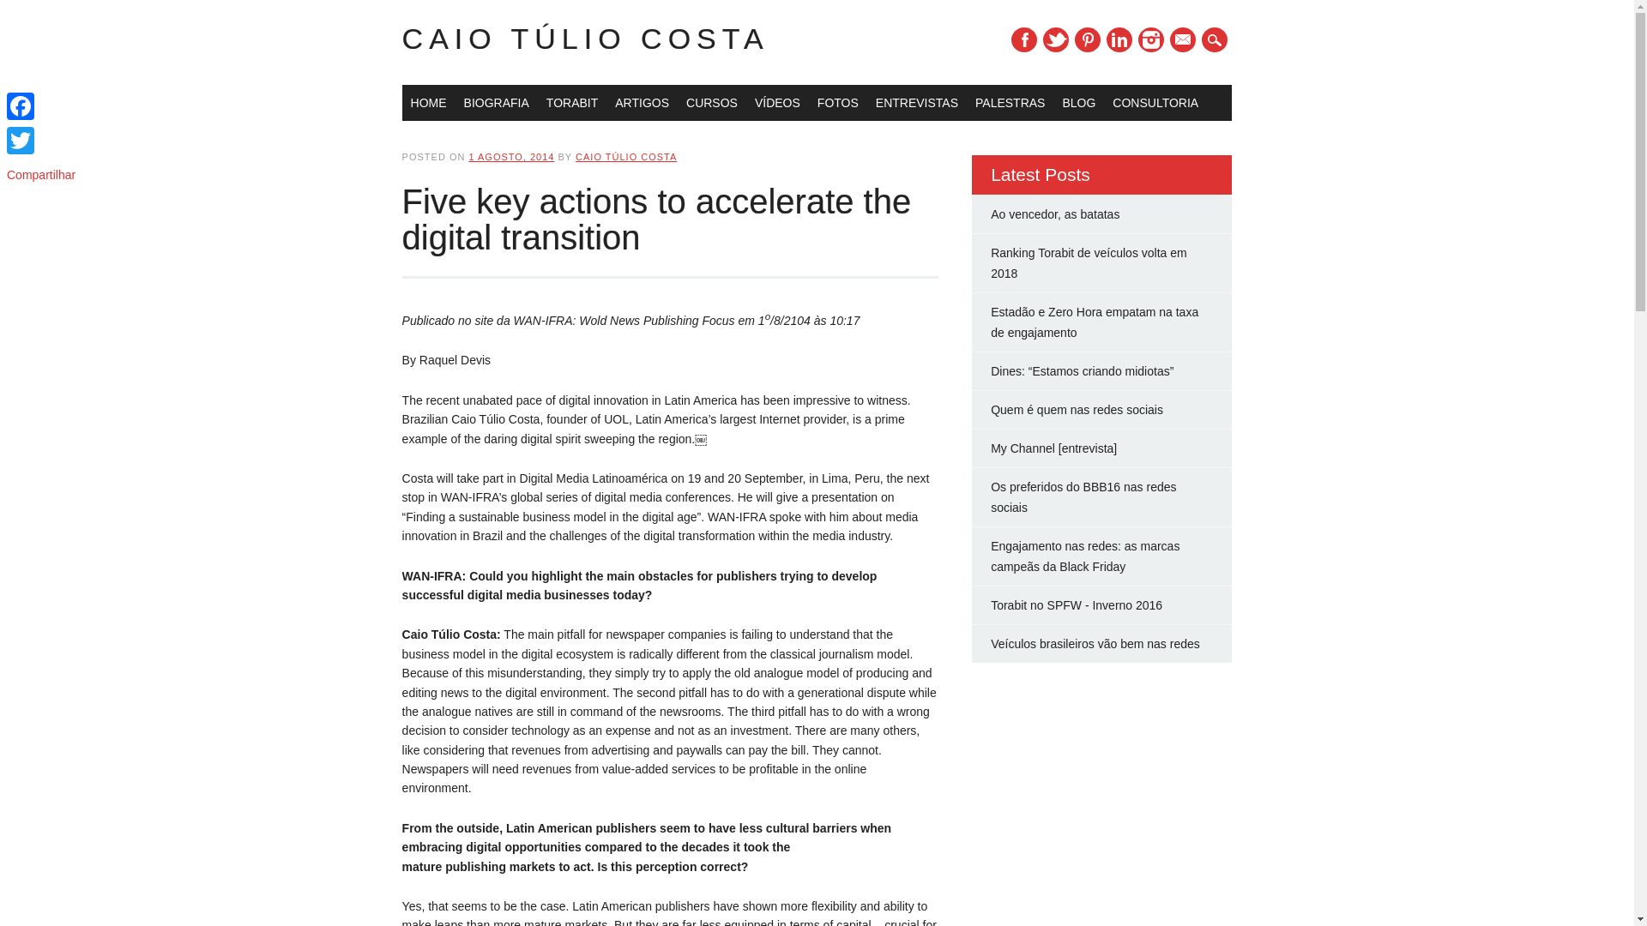  I want to click on CONSULTORIA, so click(1155, 103).